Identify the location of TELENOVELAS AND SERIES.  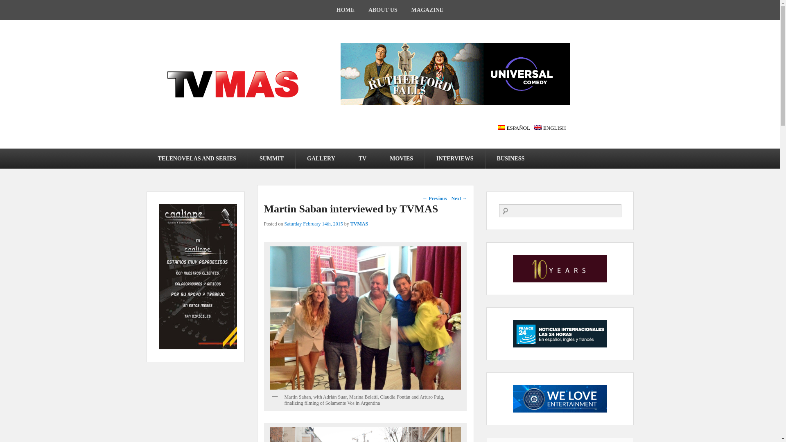
(196, 158).